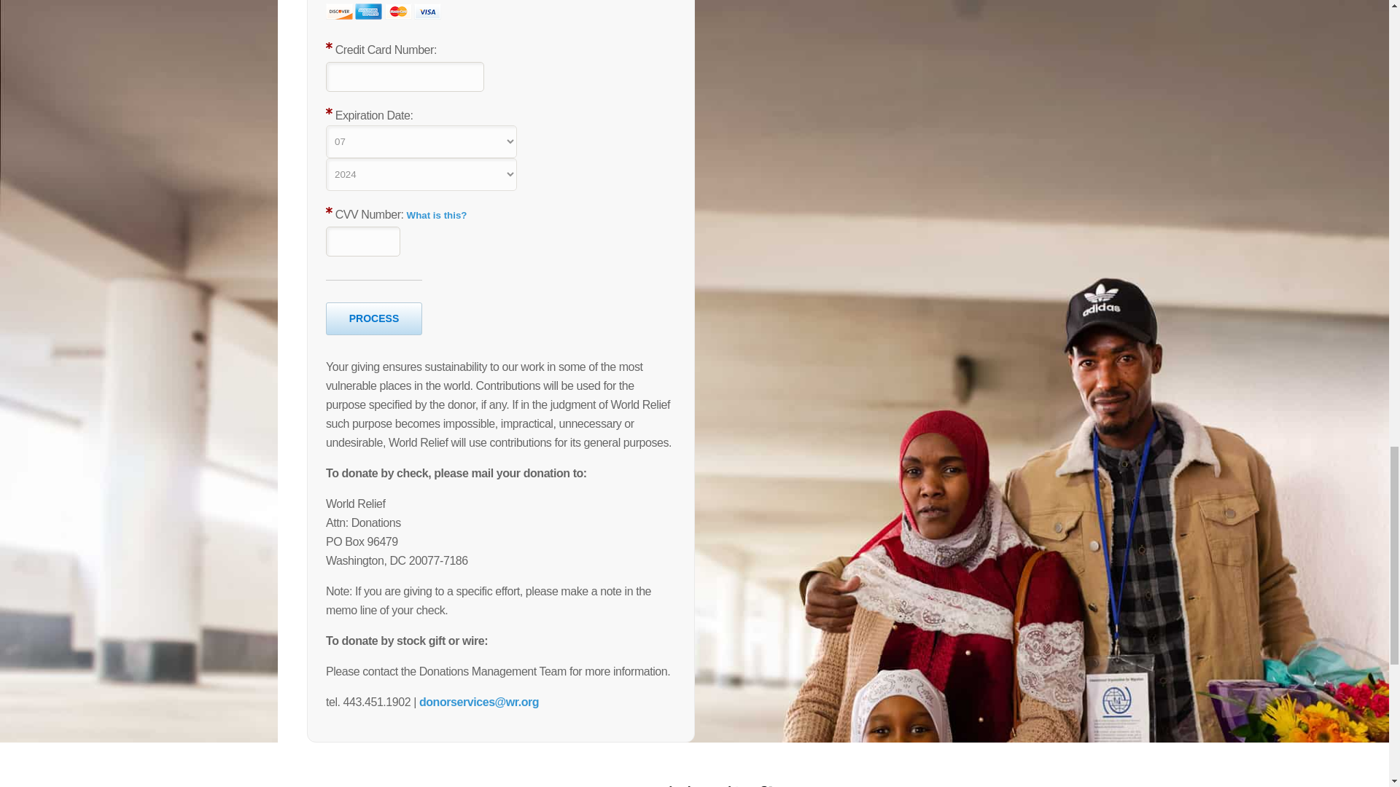 The image size is (1400, 787). I want to click on PROCESS, so click(374, 318).